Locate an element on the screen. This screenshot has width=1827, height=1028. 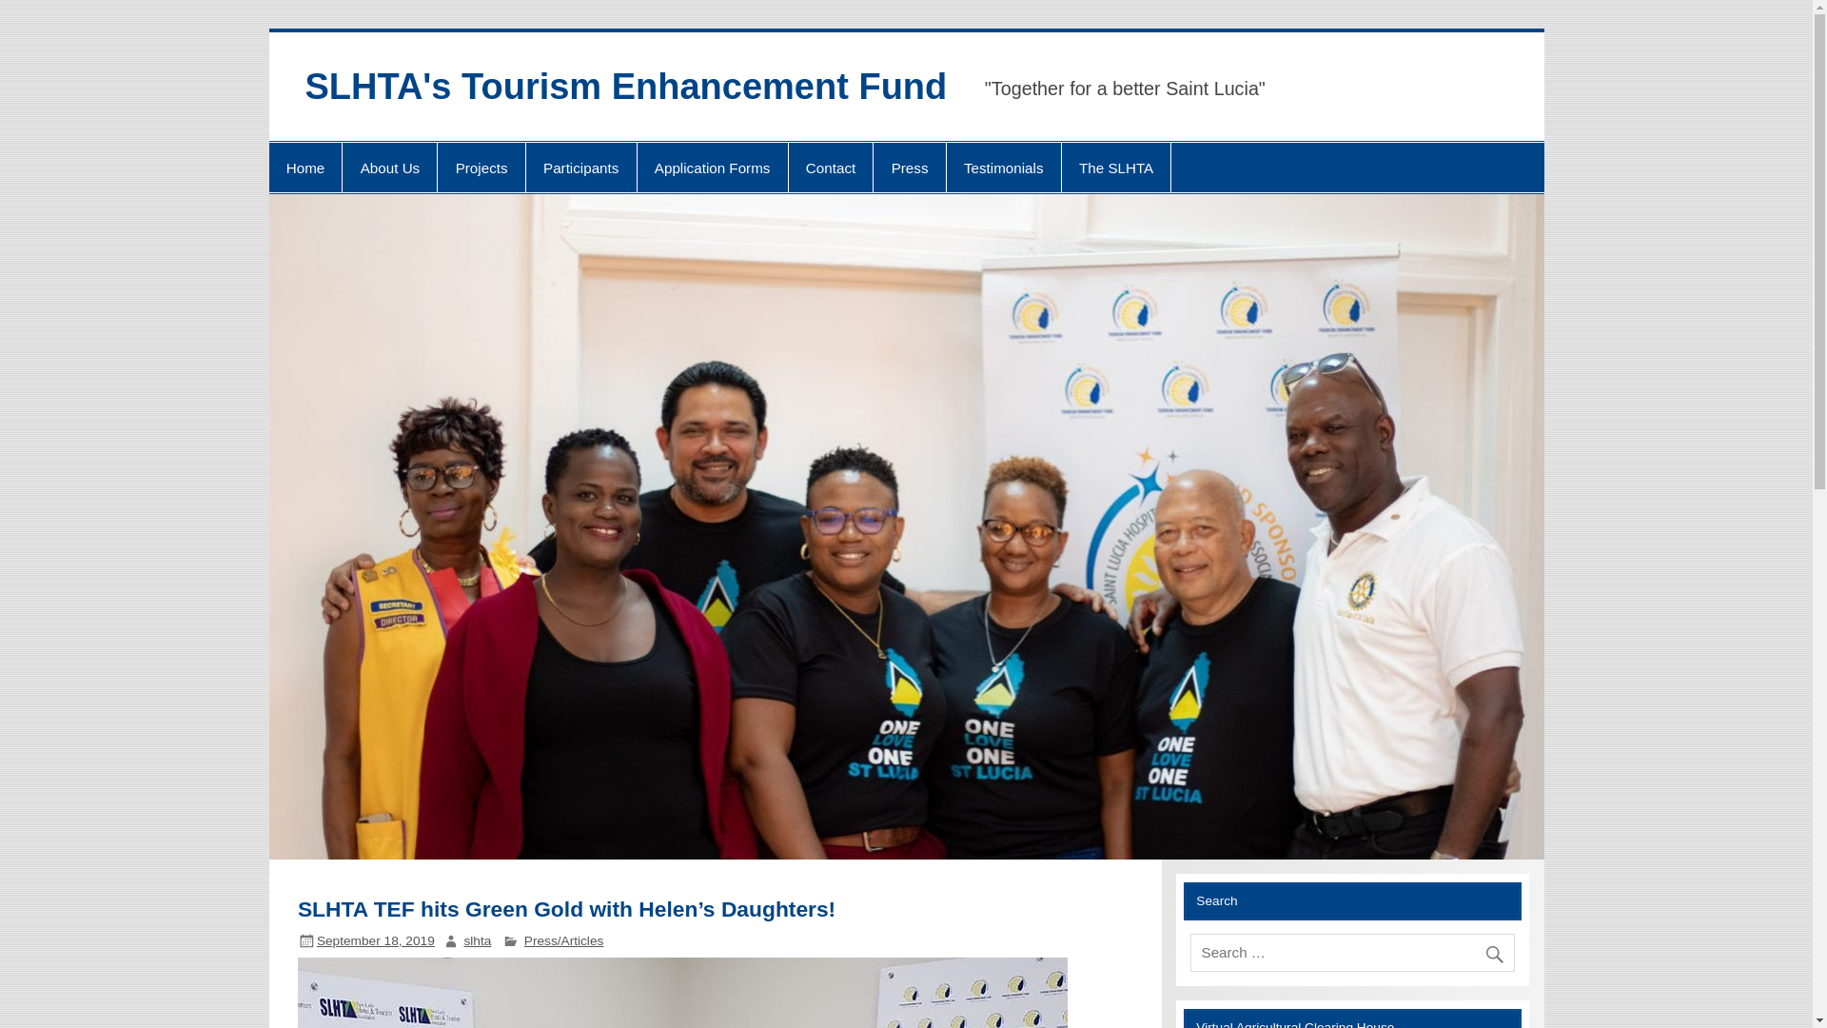
Application Forms is located at coordinates (712, 168).